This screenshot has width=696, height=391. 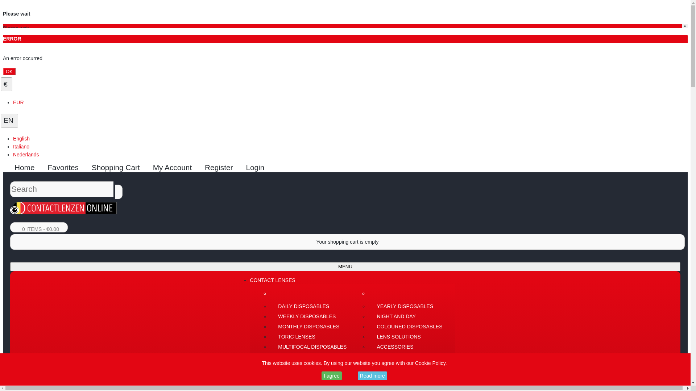 What do you see at coordinates (9, 71) in the screenshot?
I see `OK` at bounding box center [9, 71].